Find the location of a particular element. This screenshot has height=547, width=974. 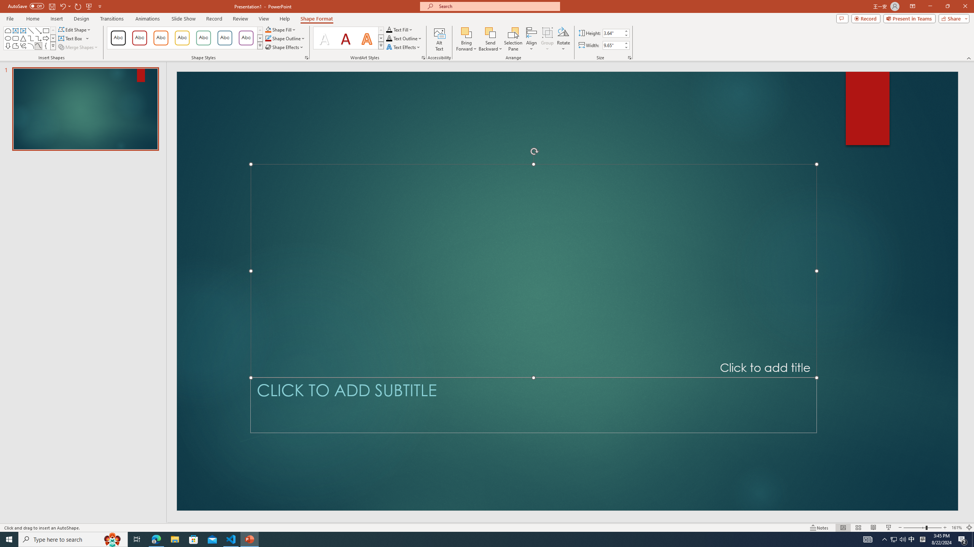

Selection Pane... is located at coordinates (514, 39).